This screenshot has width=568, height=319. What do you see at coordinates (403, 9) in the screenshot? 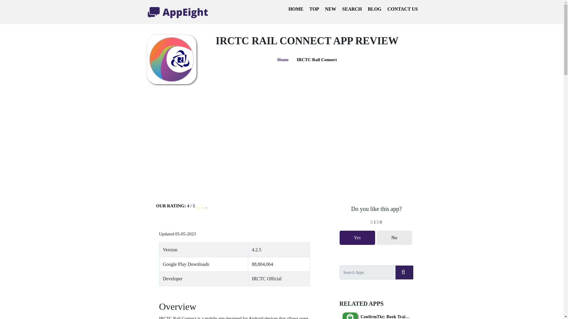
I see `CONTACT US` at bounding box center [403, 9].